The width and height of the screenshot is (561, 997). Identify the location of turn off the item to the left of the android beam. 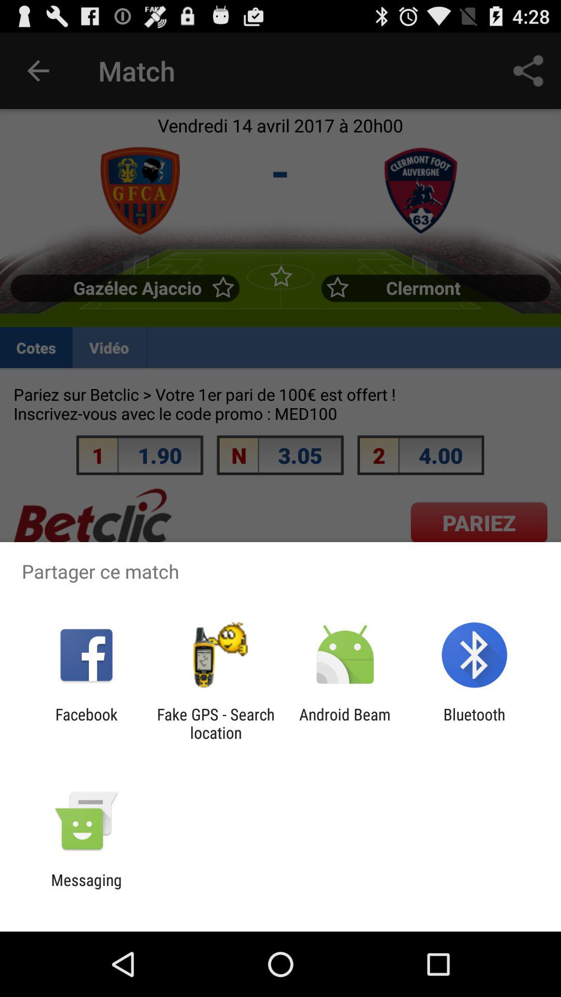
(216, 723).